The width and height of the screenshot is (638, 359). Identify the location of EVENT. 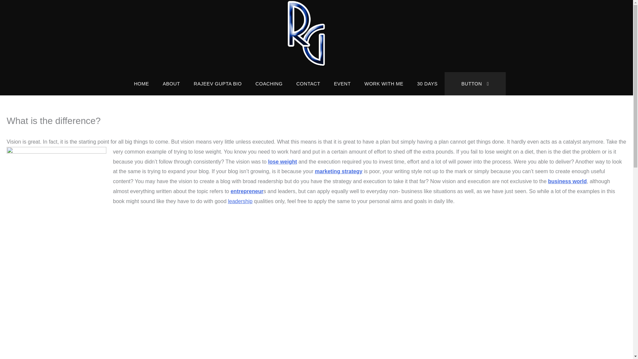
(342, 84).